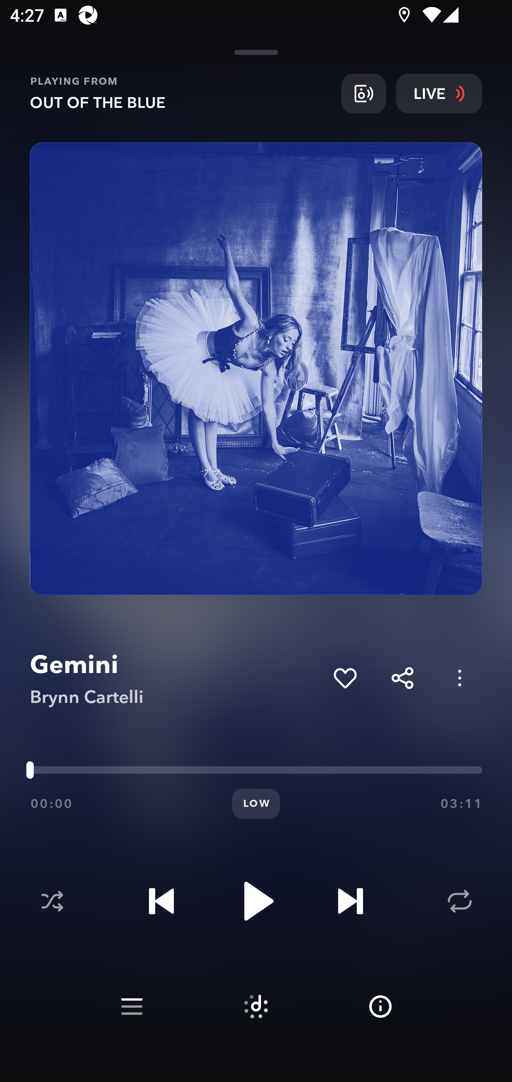  What do you see at coordinates (256, 1007) in the screenshot?
I see `Suggested tracks` at bounding box center [256, 1007].